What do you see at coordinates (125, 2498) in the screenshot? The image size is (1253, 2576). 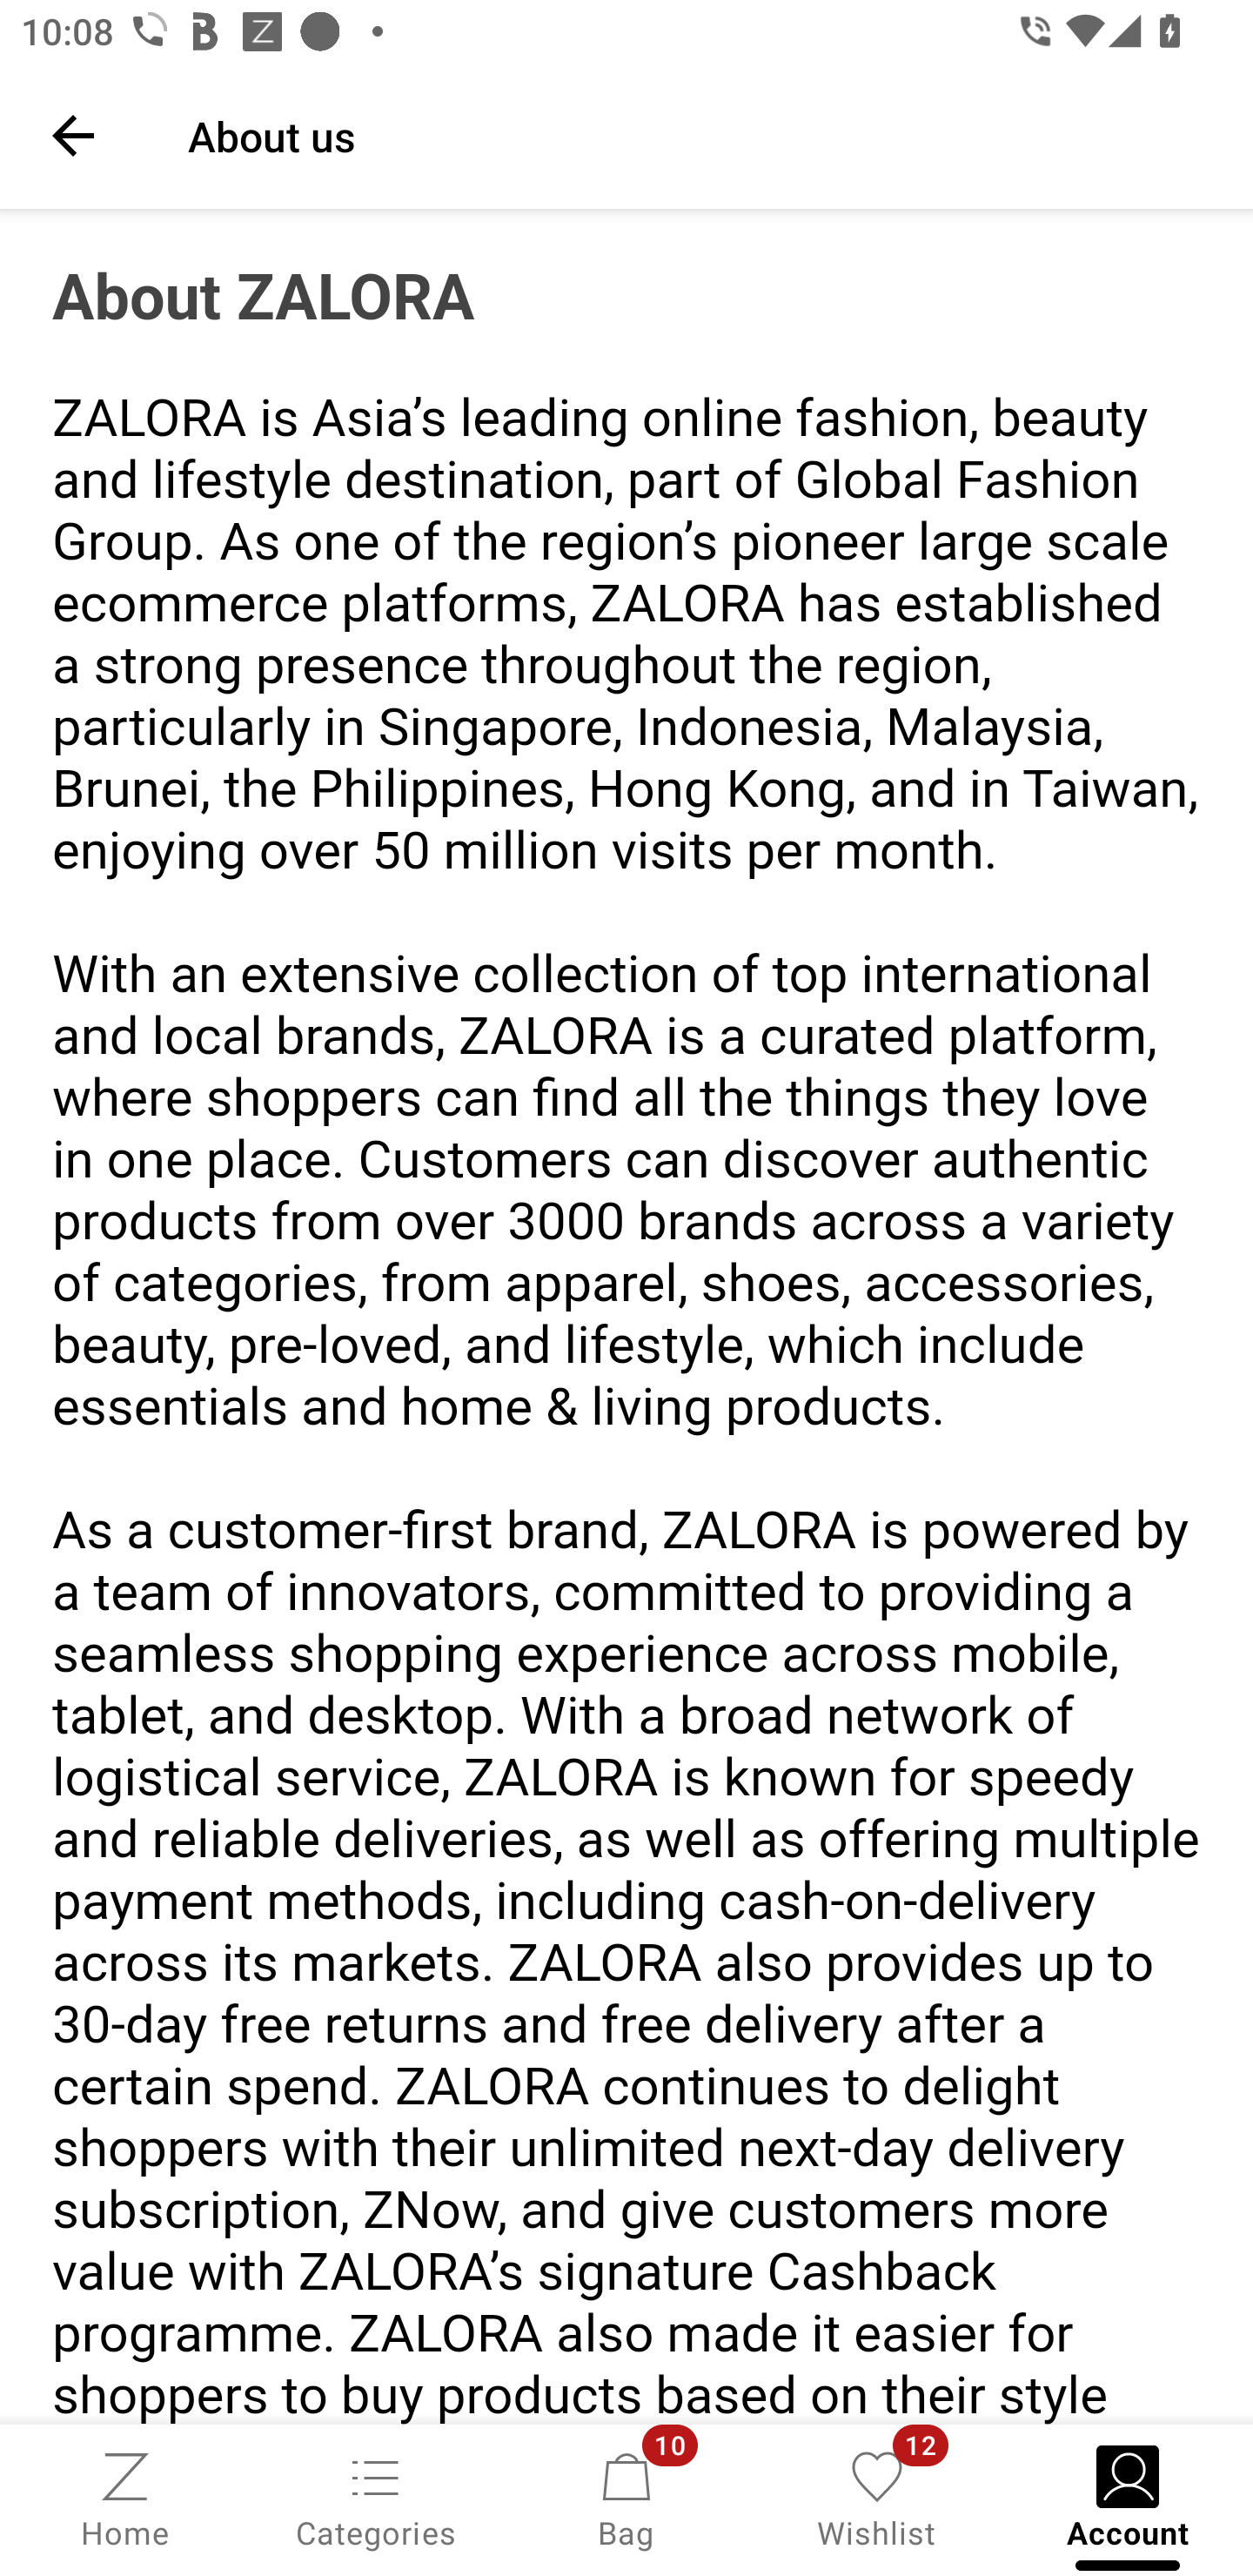 I see `Home` at bounding box center [125, 2498].